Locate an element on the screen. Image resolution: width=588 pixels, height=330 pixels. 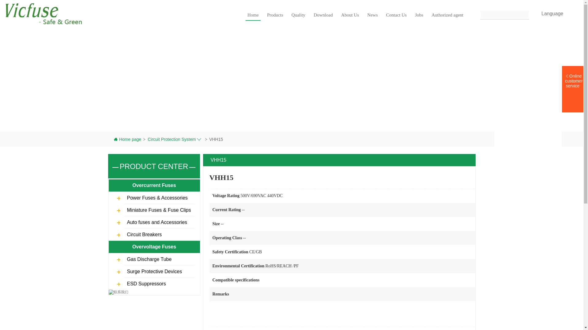
Authorized agent is located at coordinates (447, 15).